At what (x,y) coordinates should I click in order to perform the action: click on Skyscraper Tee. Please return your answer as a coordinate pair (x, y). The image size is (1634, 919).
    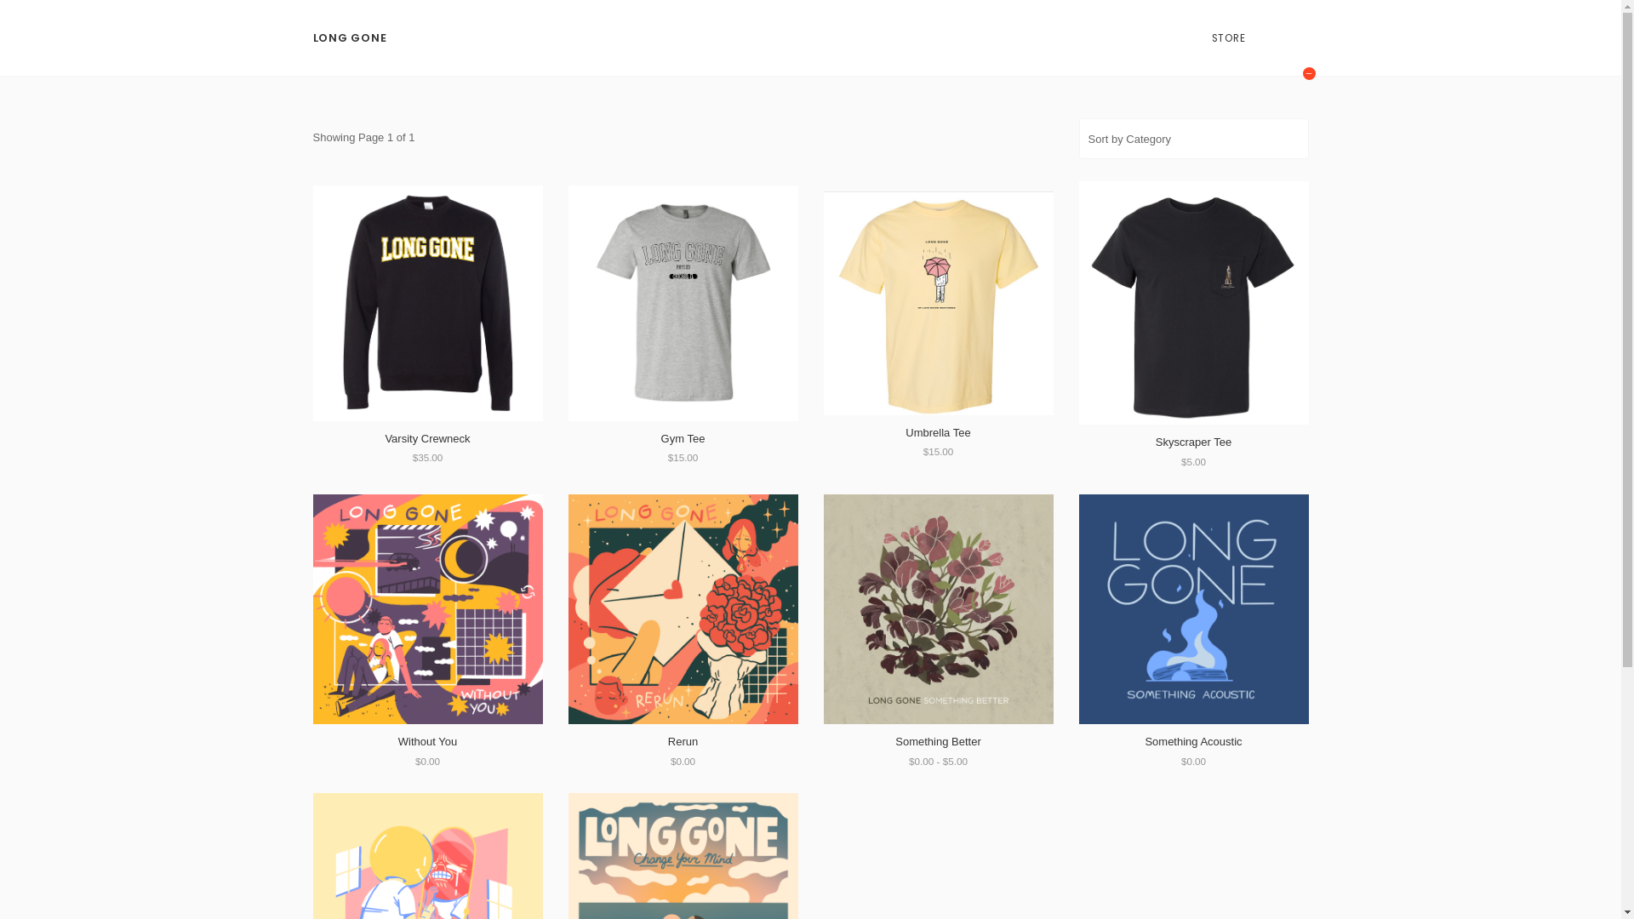
    Looking at the image, I should click on (1193, 442).